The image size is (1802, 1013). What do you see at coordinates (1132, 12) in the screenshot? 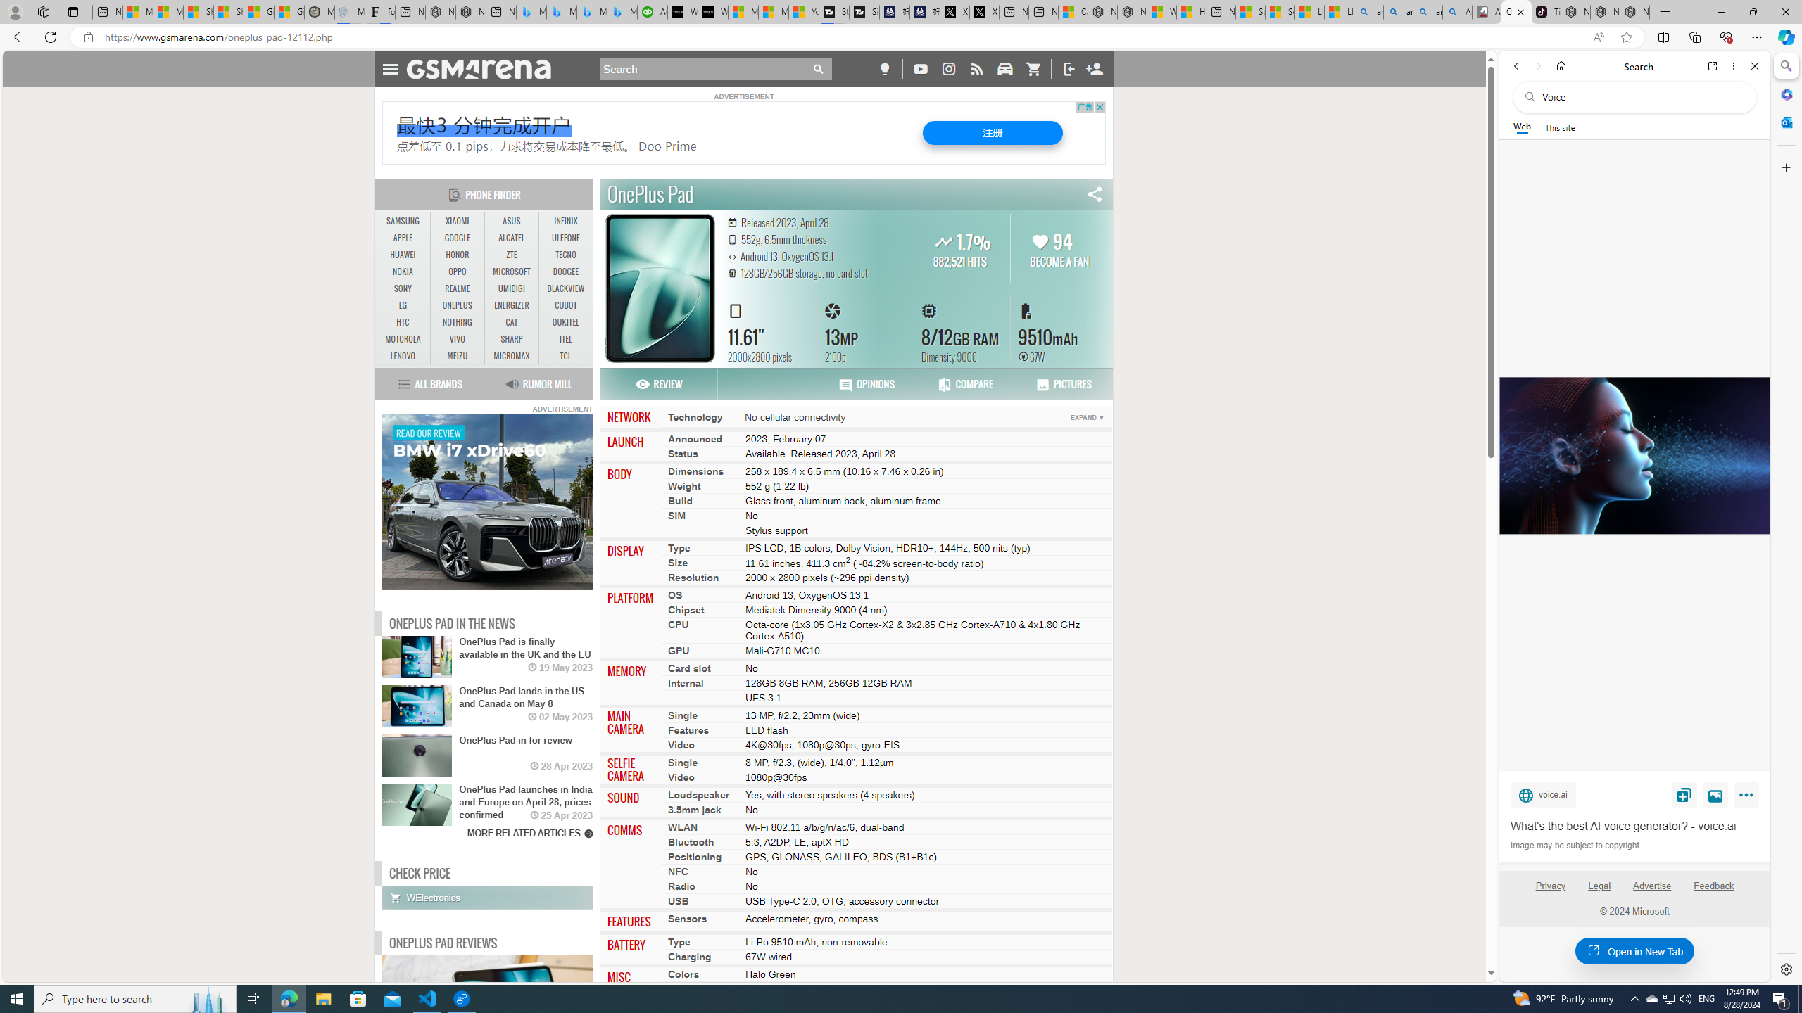
I see `Nordace - Summer Adventures 2024` at bounding box center [1132, 12].